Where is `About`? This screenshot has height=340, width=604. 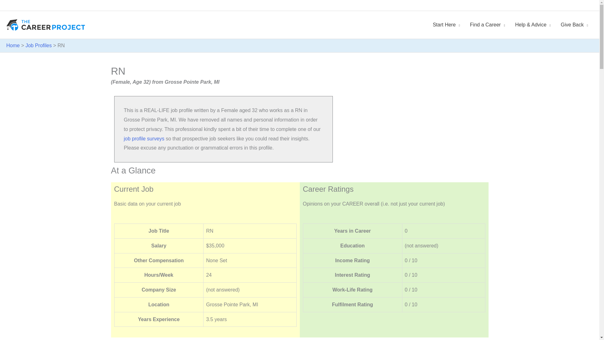 About is located at coordinates (552, 5).